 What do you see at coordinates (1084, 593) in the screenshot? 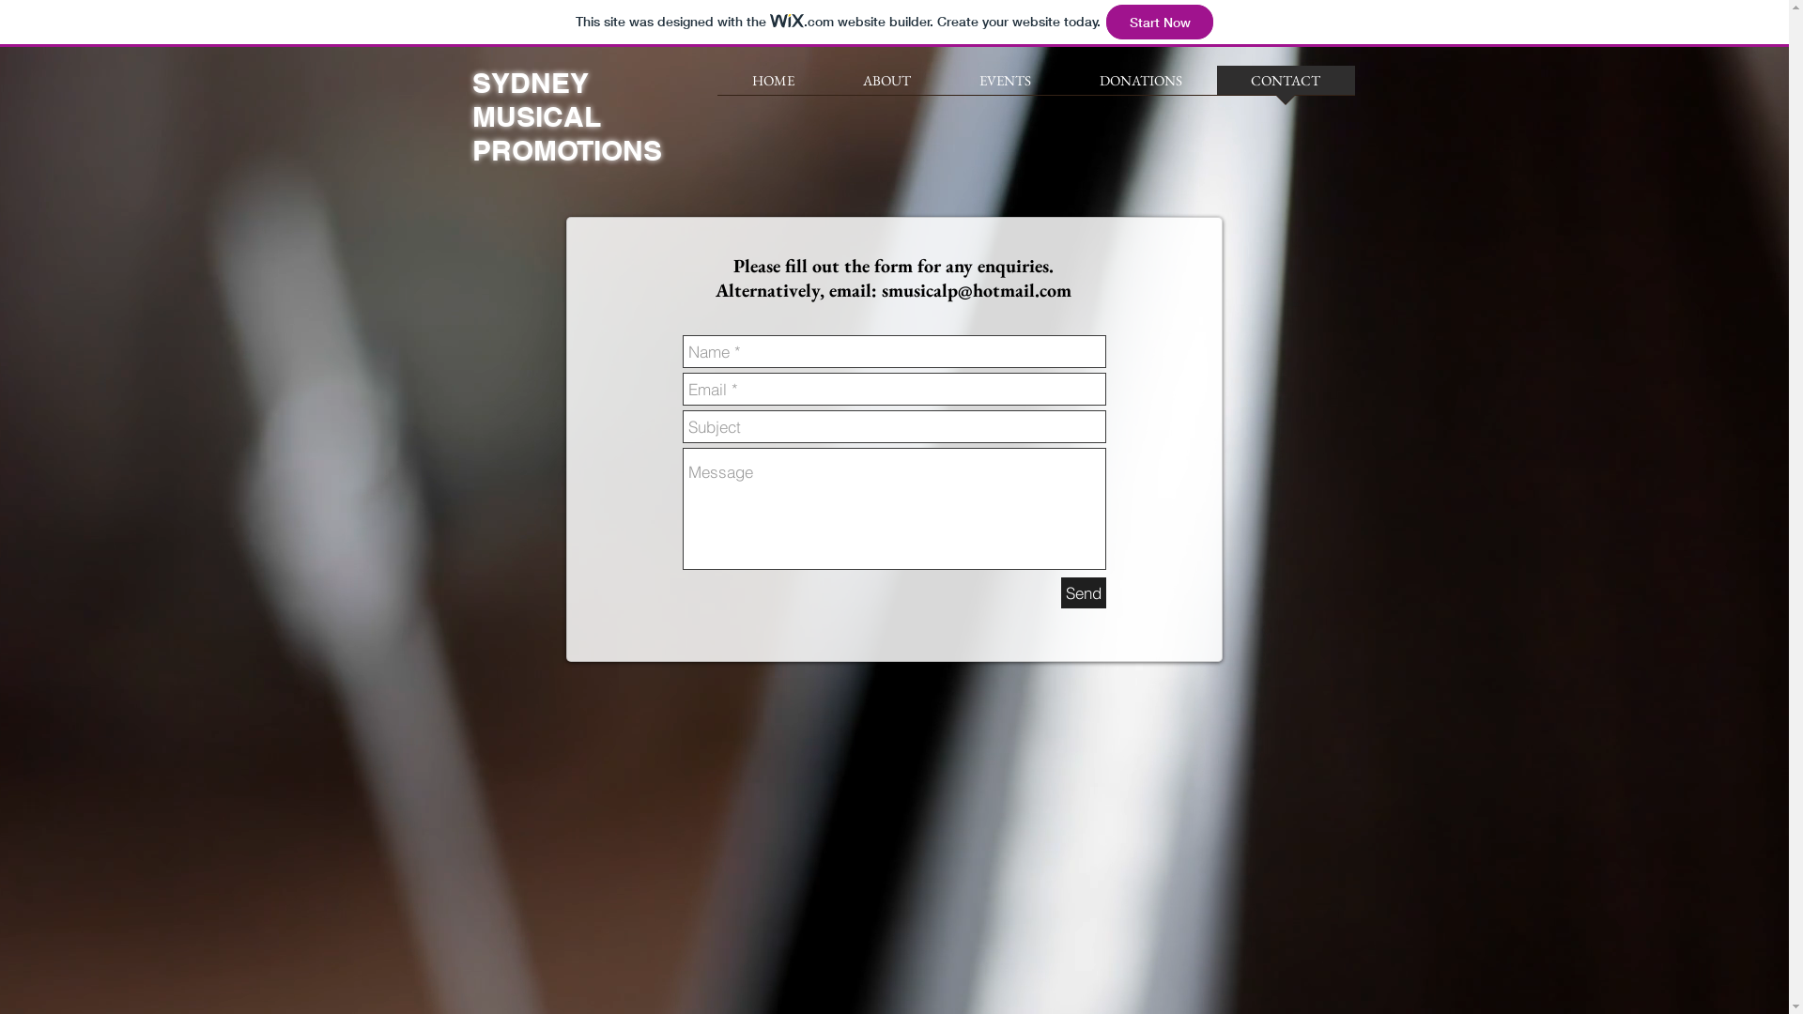
I see `Send` at bounding box center [1084, 593].